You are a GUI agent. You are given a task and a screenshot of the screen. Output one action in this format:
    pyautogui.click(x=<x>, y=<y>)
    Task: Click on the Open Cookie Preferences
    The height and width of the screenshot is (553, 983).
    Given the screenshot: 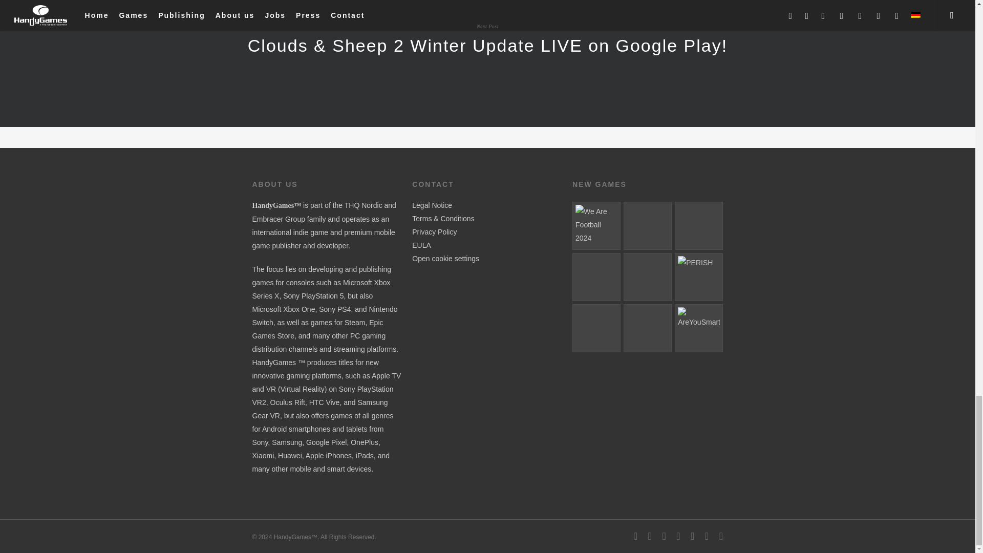 What is the action you would take?
    pyautogui.click(x=445, y=258)
    